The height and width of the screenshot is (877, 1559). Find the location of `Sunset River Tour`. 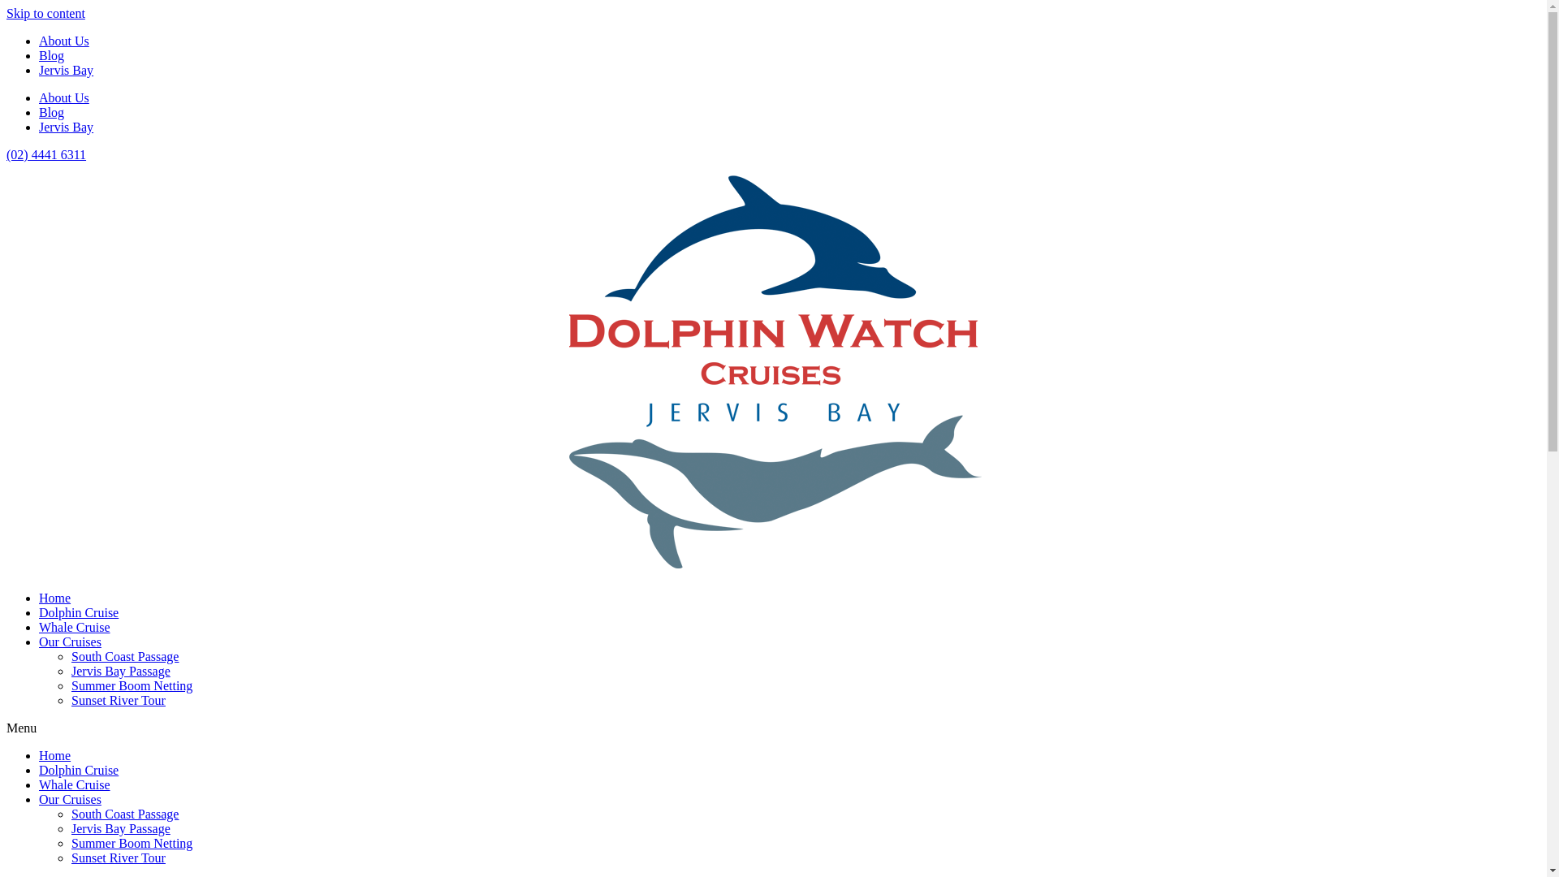

Sunset River Tour is located at coordinates (119, 858).